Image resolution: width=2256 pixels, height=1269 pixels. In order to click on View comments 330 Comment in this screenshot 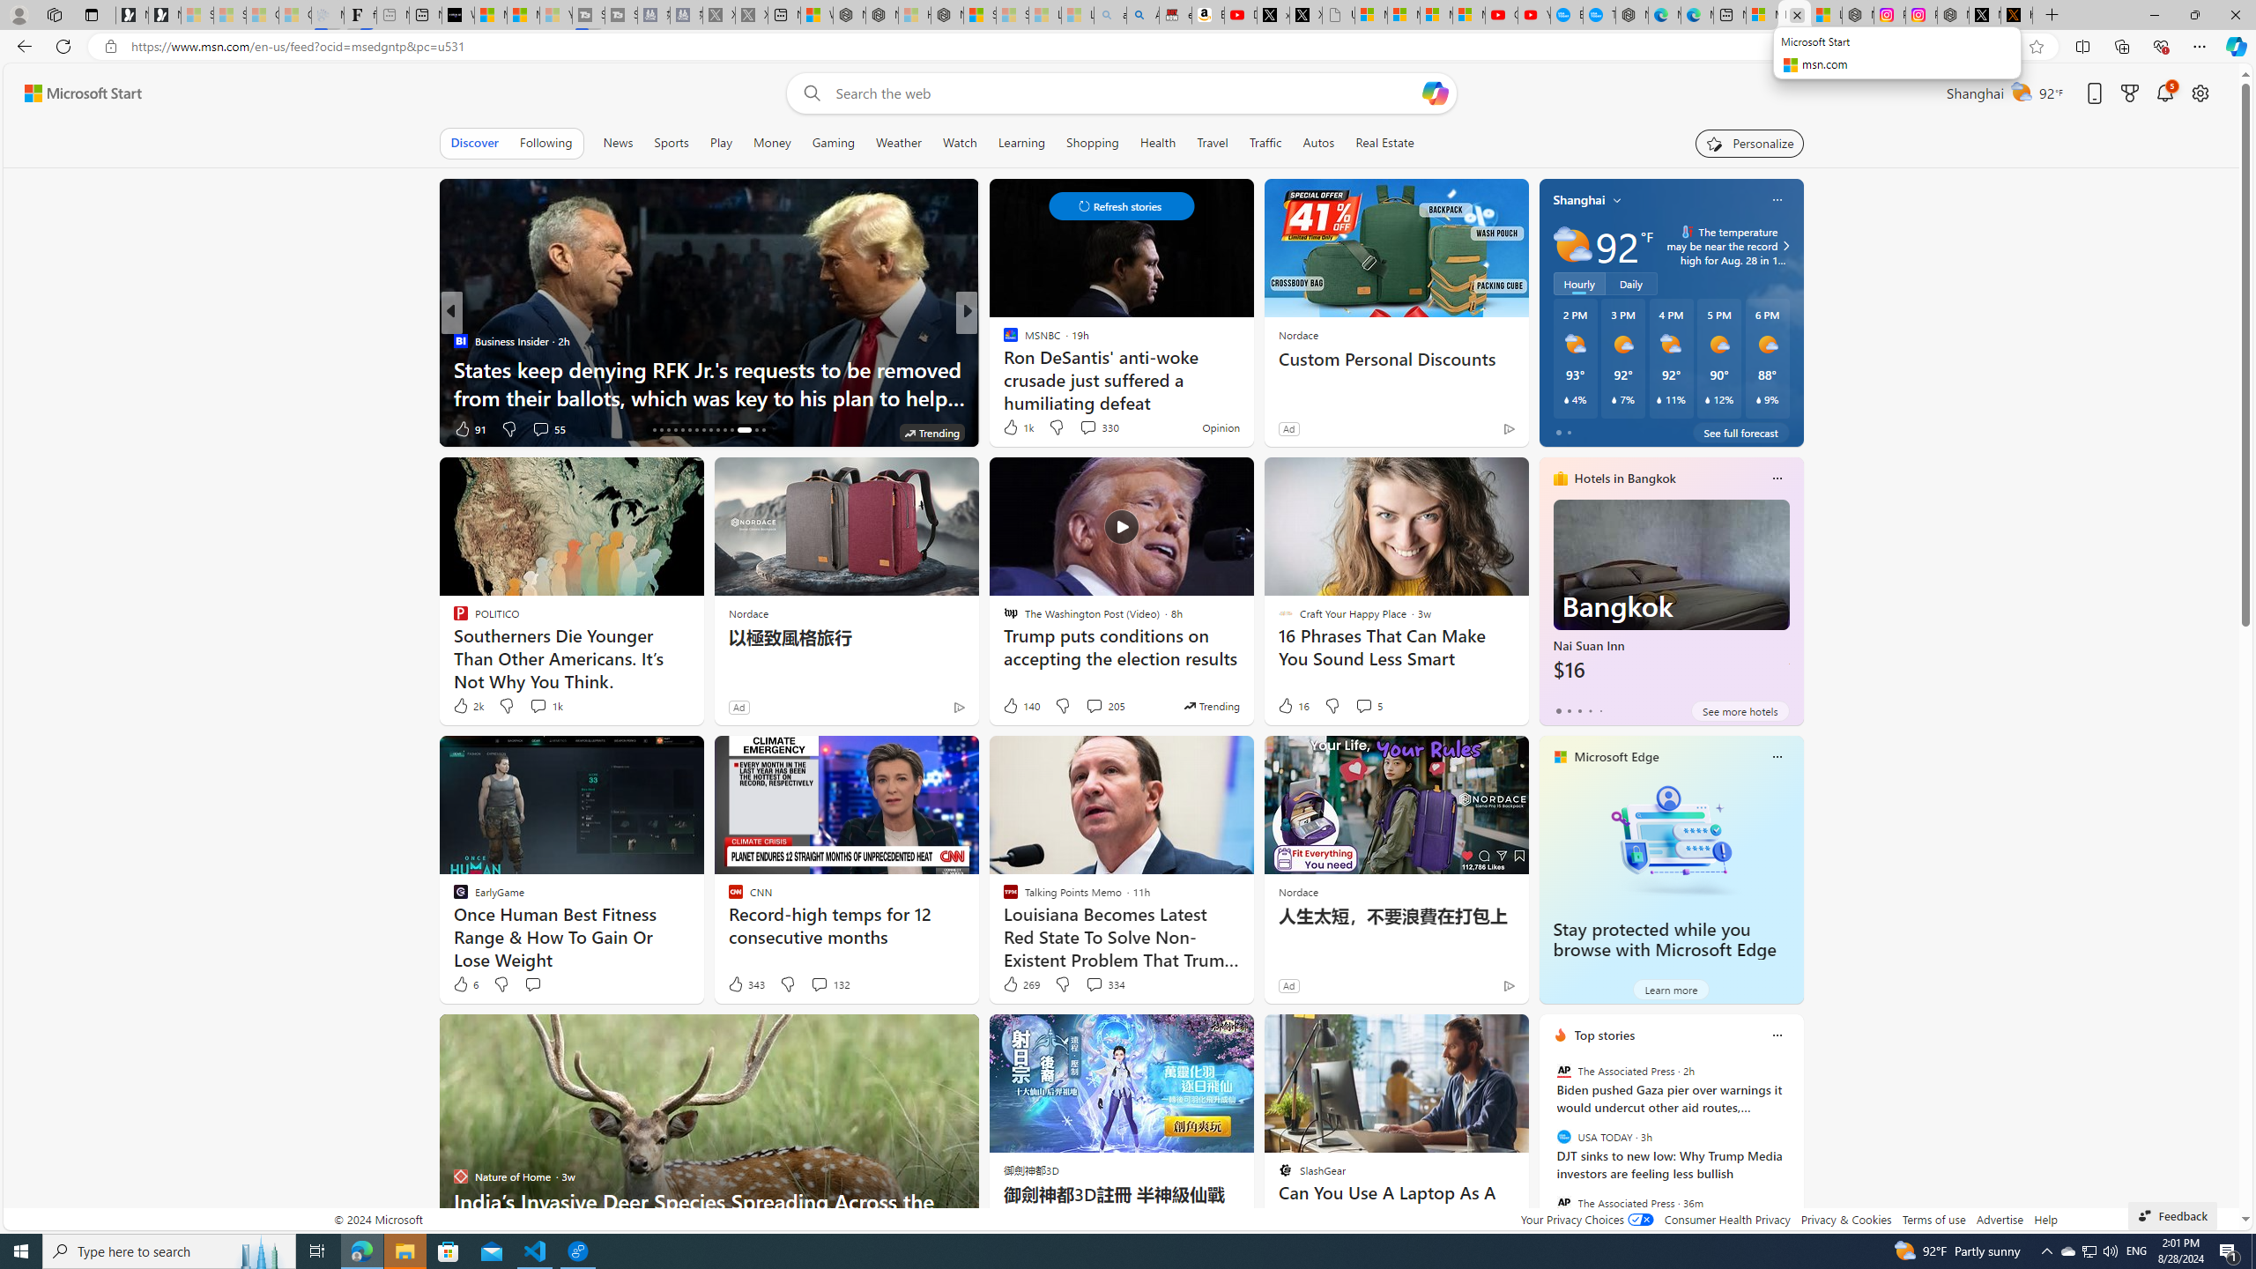, I will do `click(1087, 427)`.